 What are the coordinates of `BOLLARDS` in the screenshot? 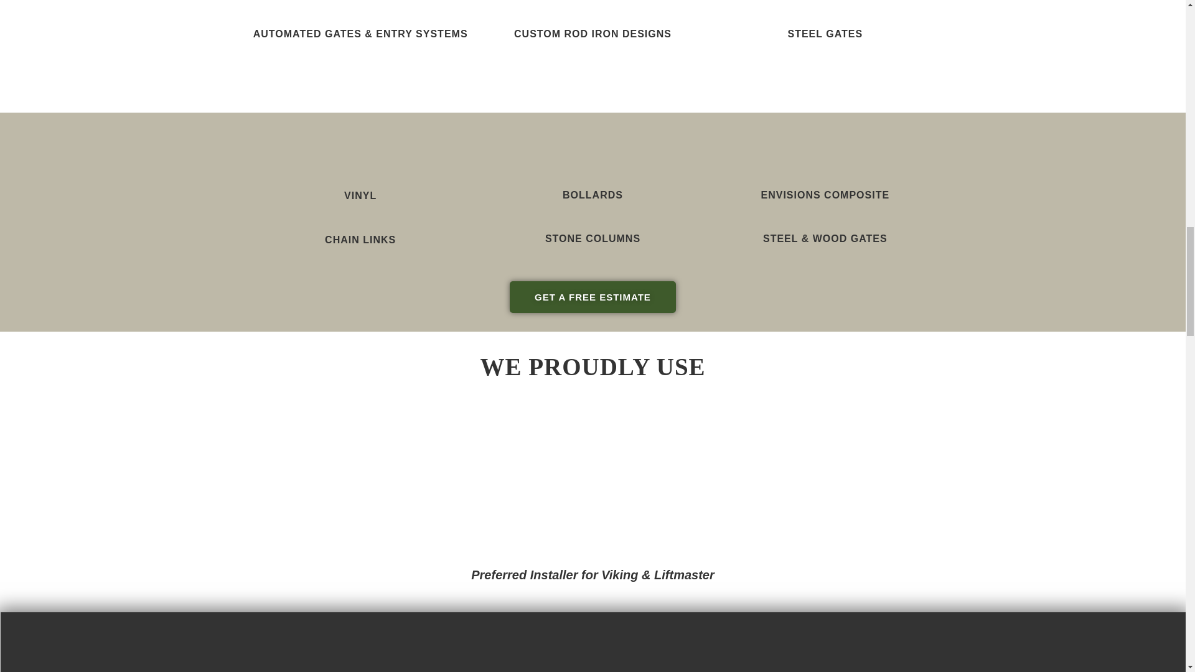 It's located at (593, 194).